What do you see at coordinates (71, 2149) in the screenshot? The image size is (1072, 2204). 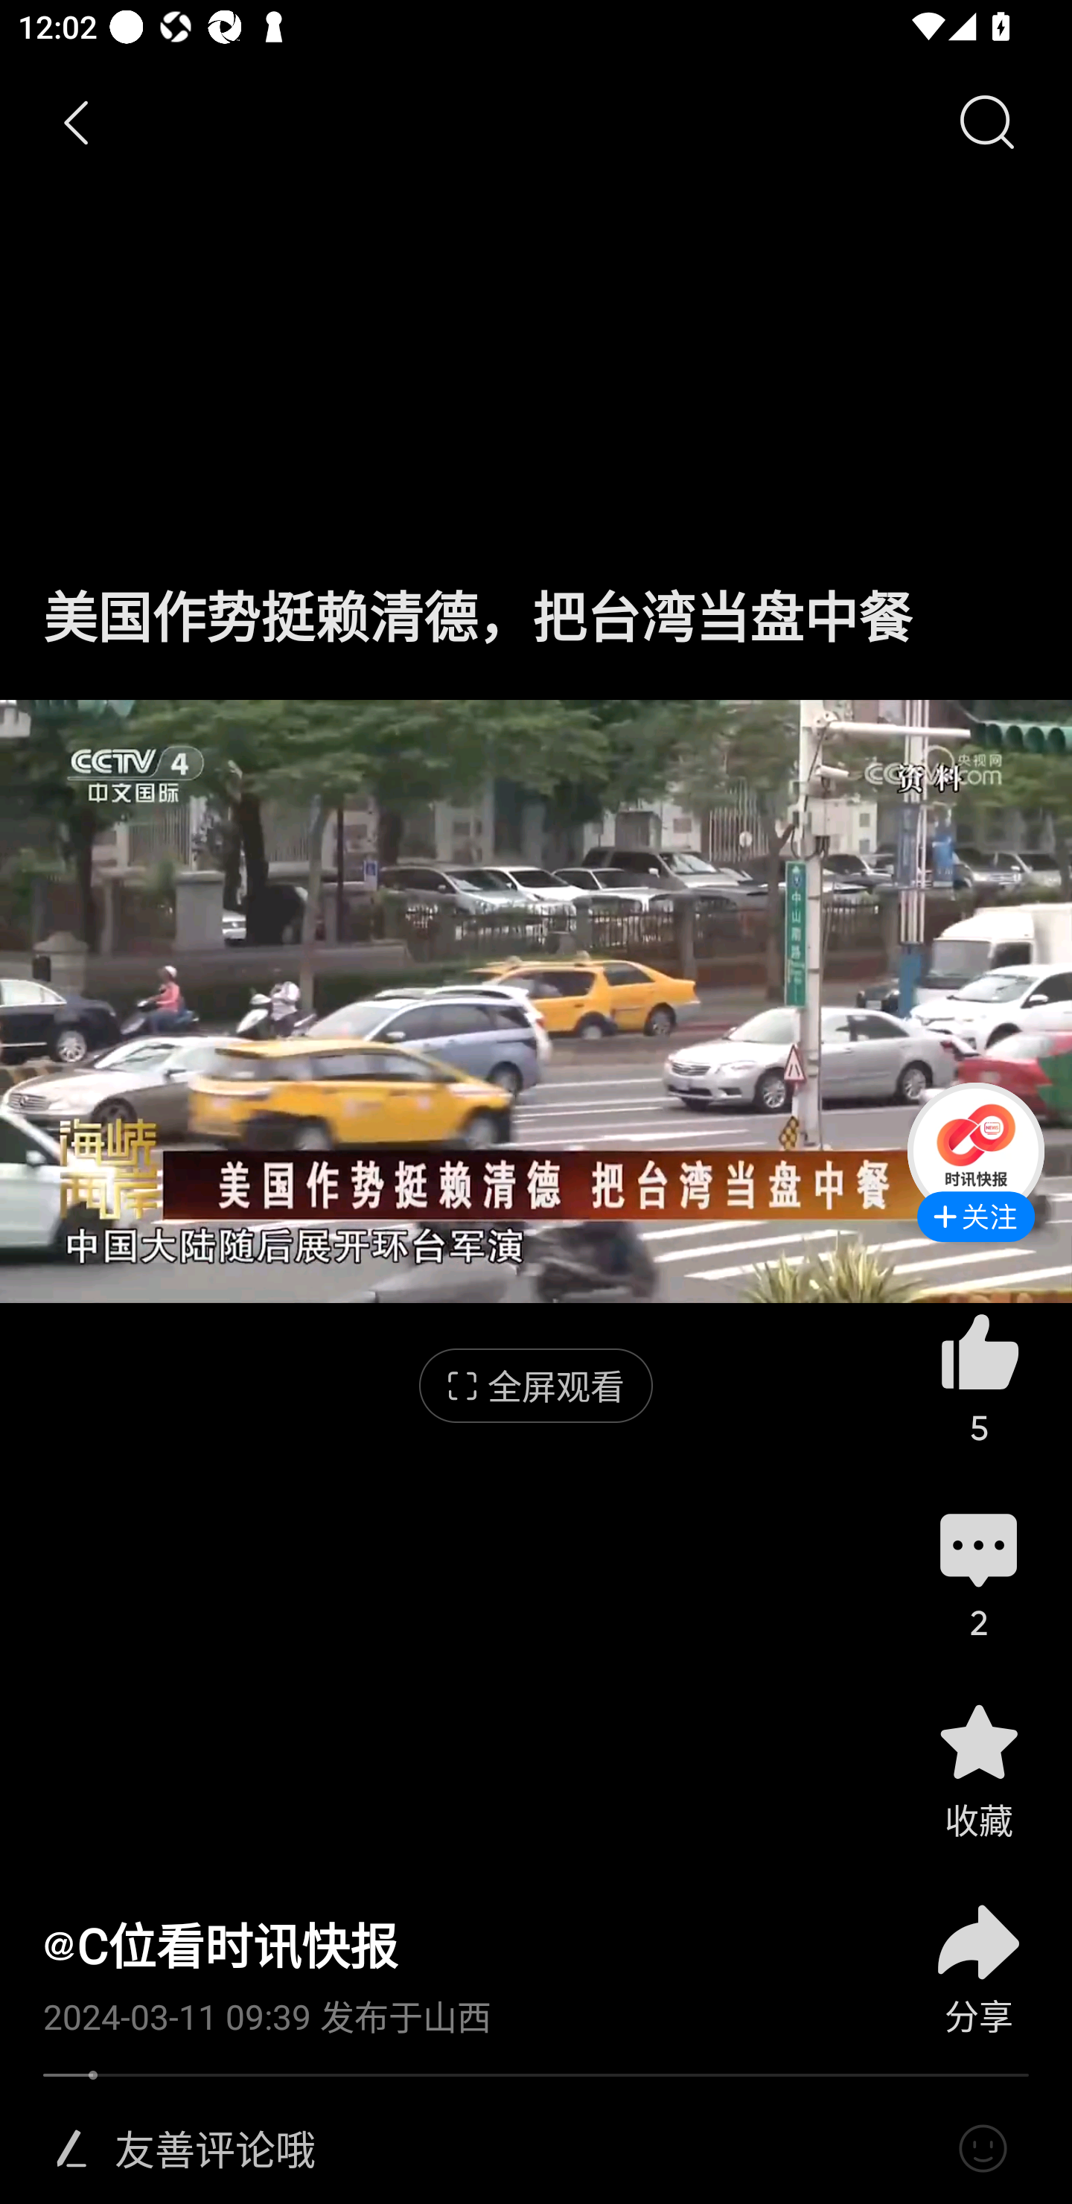 I see `` at bounding box center [71, 2149].